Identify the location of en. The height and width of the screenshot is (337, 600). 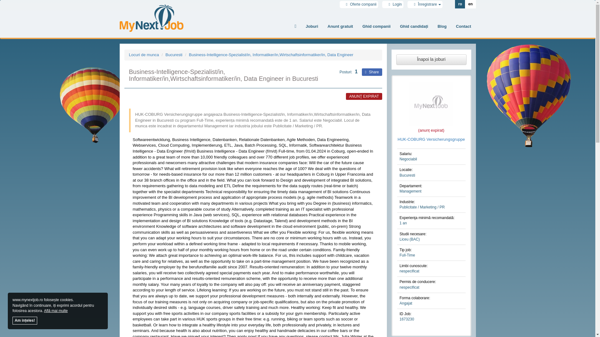
(470, 4).